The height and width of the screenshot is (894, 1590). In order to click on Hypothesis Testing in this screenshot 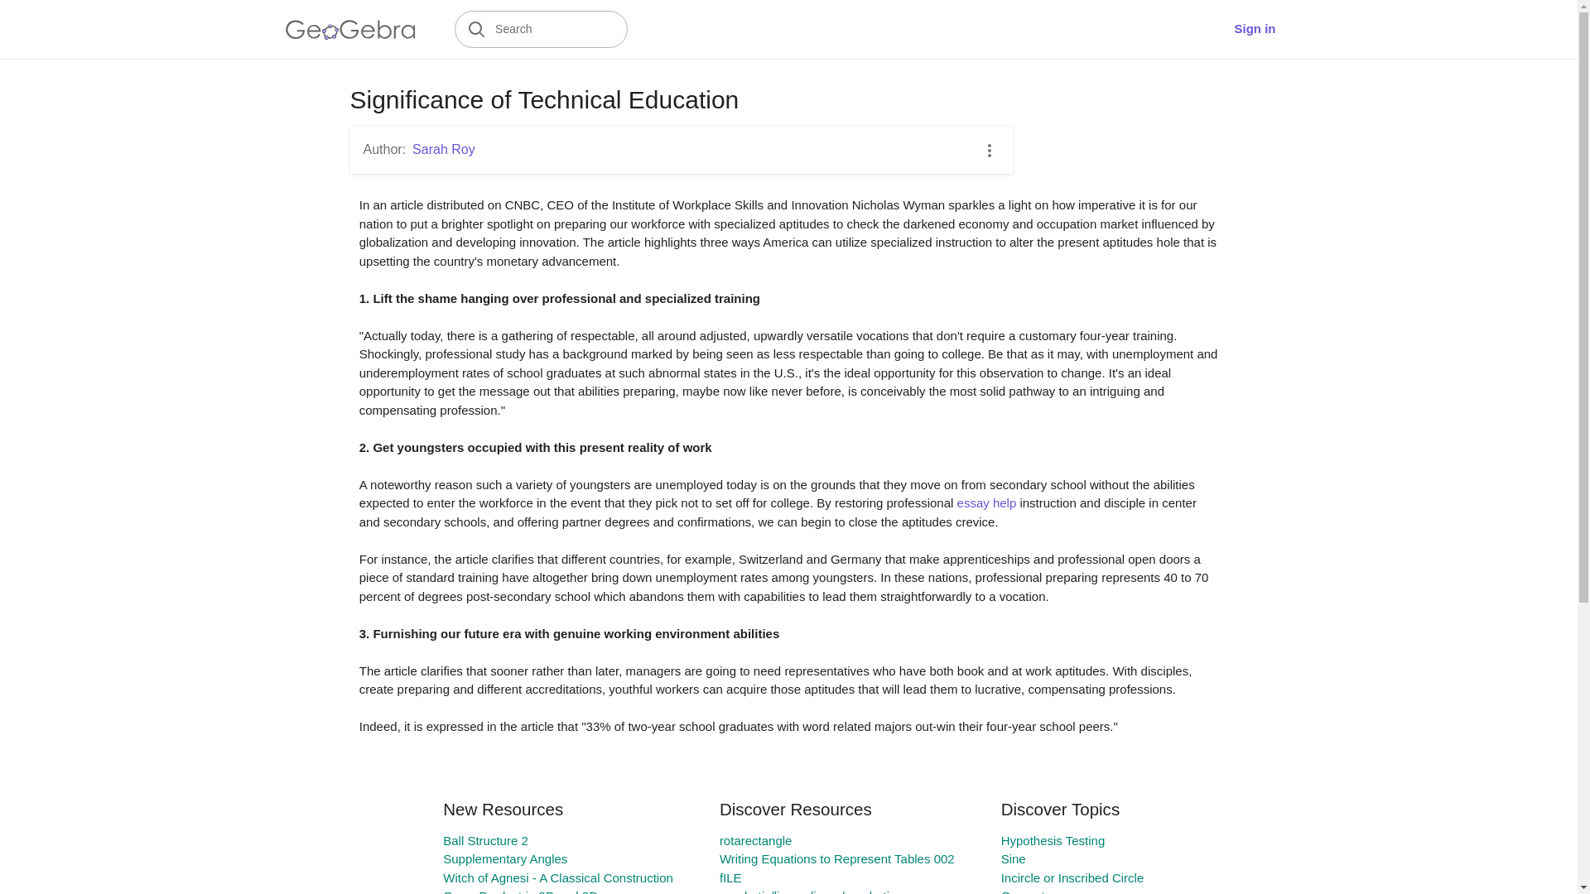, I will do `click(1053, 839)`.